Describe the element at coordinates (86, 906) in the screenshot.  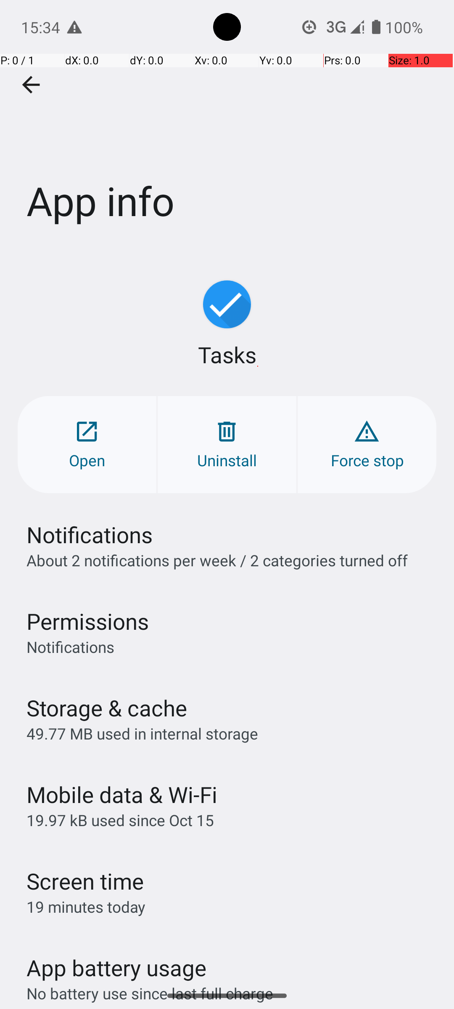
I see `19 minutes today` at that location.